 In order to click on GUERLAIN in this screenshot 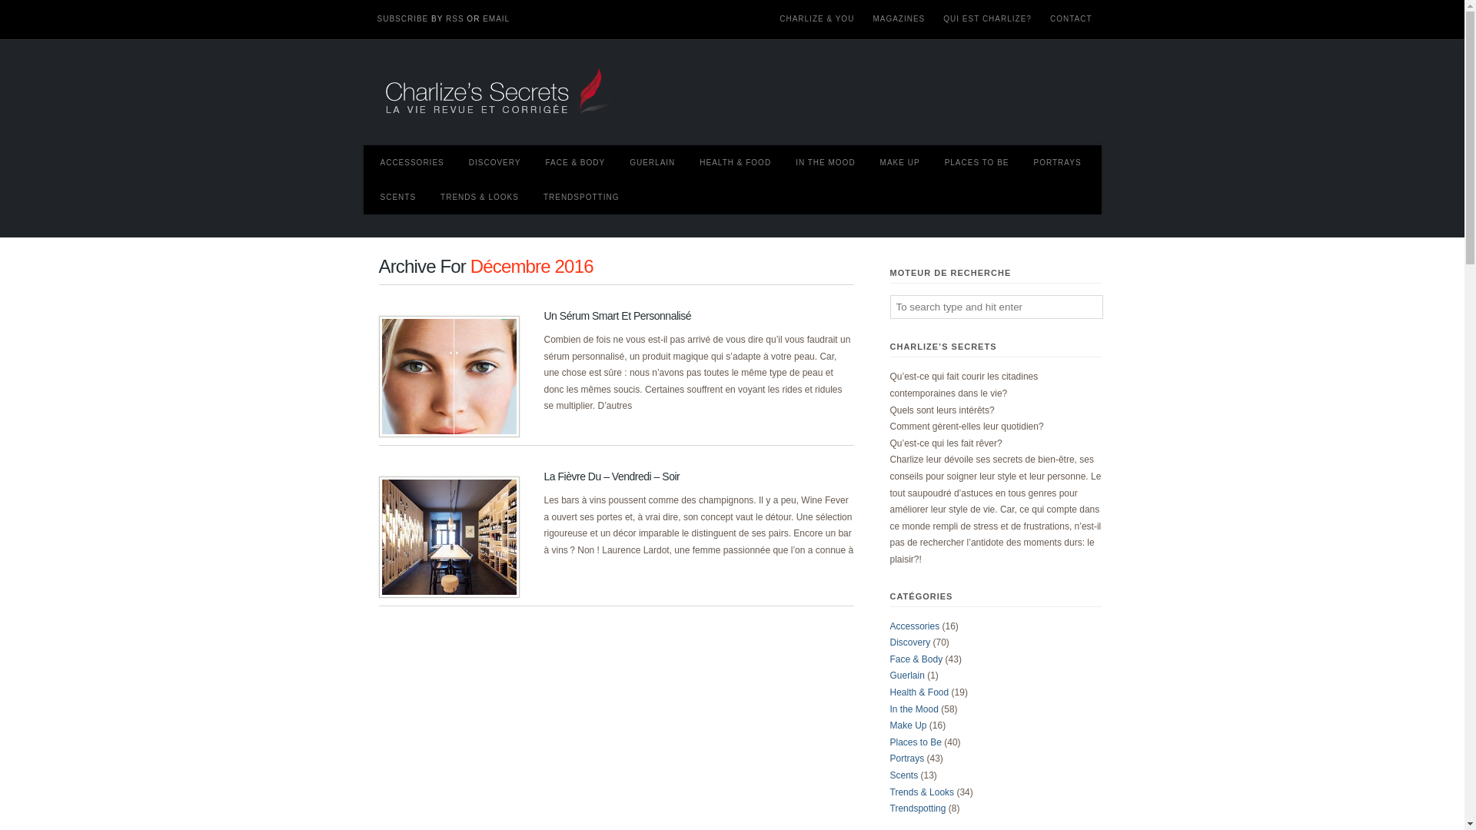, I will do `click(655, 163)`.